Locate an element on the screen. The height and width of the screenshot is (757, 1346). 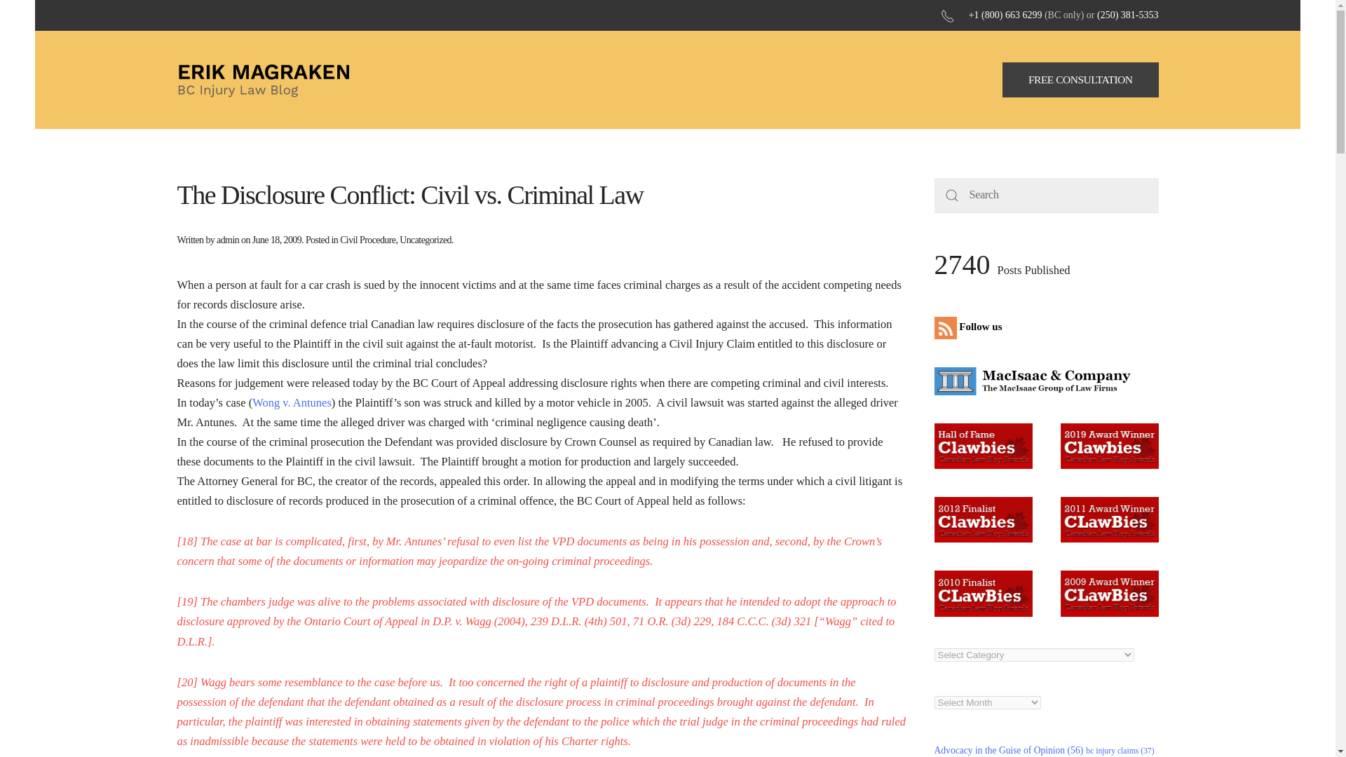
admin is located at coordinates (228, 240).